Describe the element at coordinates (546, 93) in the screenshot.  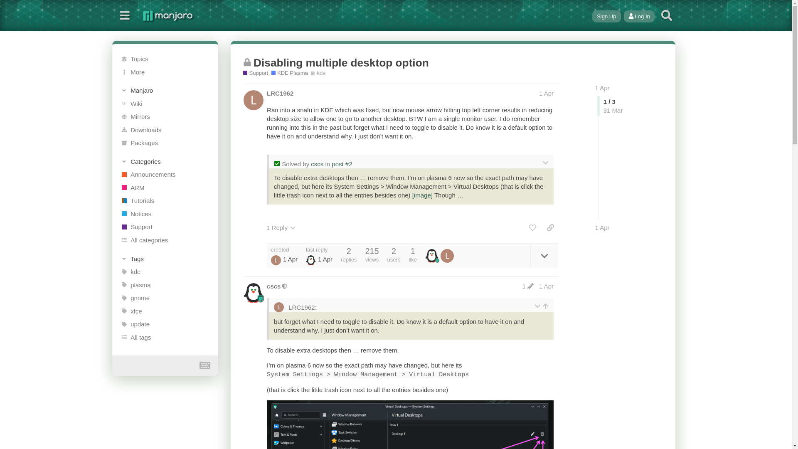
I see `1 Apr` at that location.